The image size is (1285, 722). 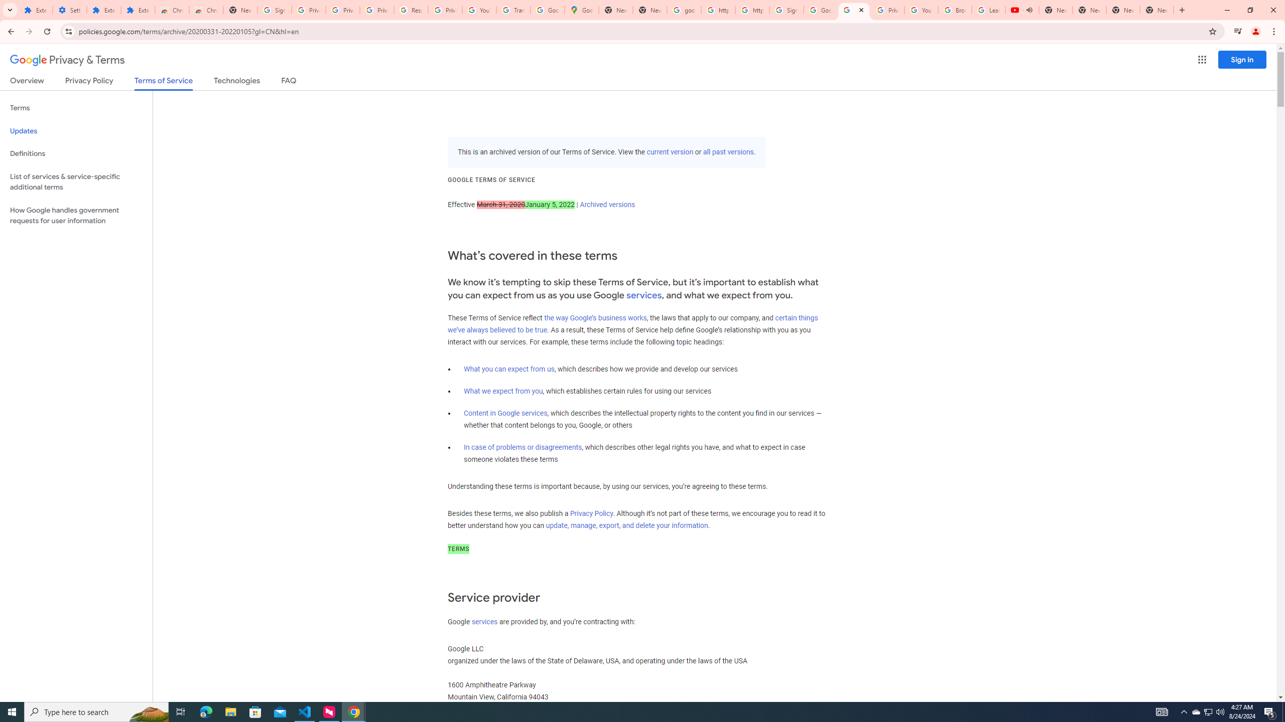 I want to click on Extensions, so click(x=103, y=10).